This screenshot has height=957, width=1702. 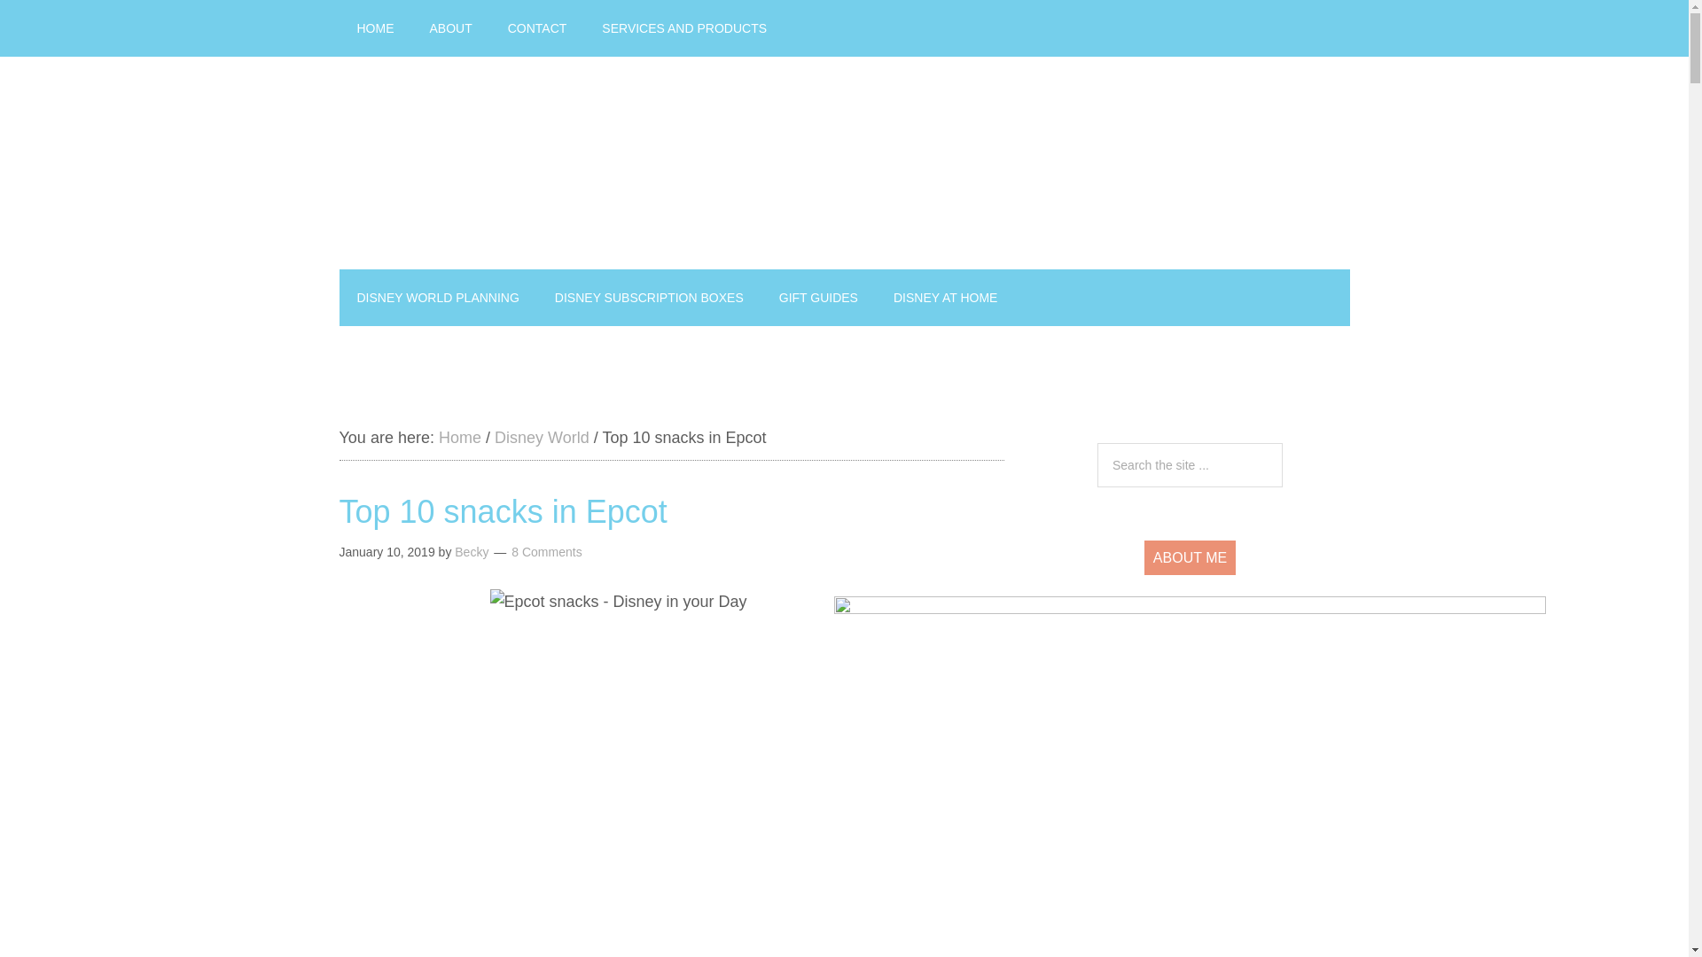 I want to click on Disney World, so click(x=542, y=438).